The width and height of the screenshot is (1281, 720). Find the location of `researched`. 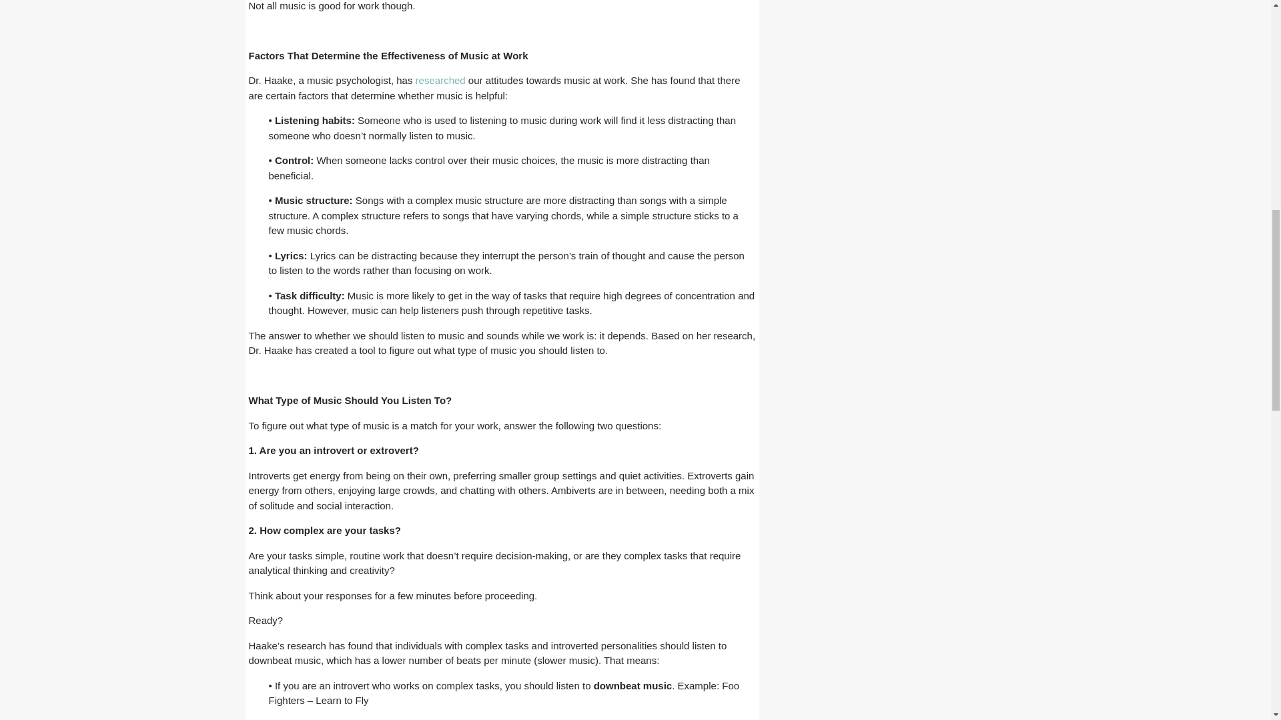

researched is located at coordinates (440, 80).